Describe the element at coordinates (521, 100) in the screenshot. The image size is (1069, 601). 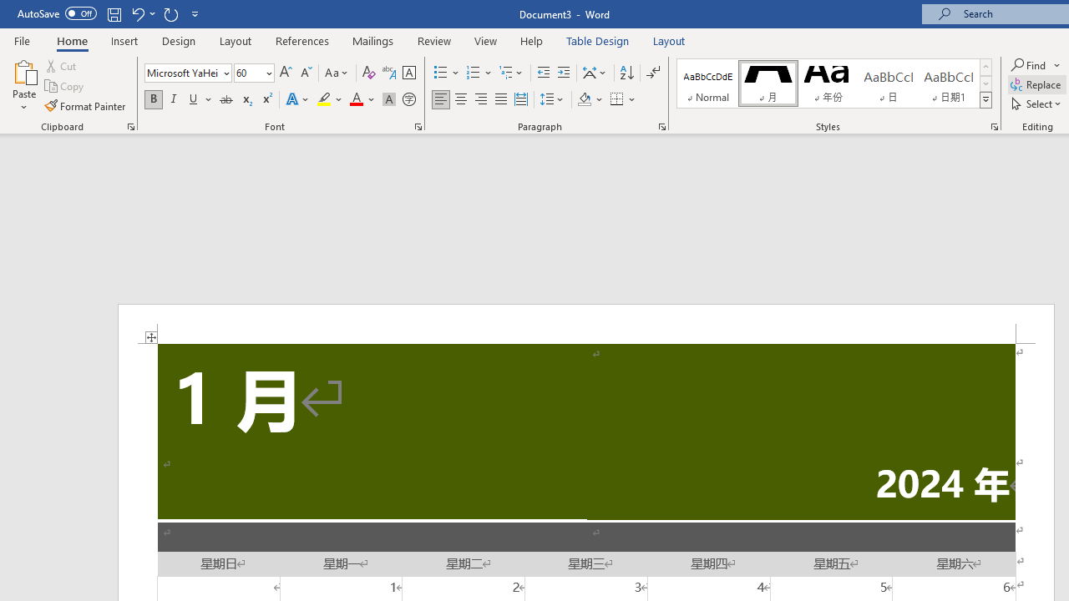
I see `Distributed` at that location.